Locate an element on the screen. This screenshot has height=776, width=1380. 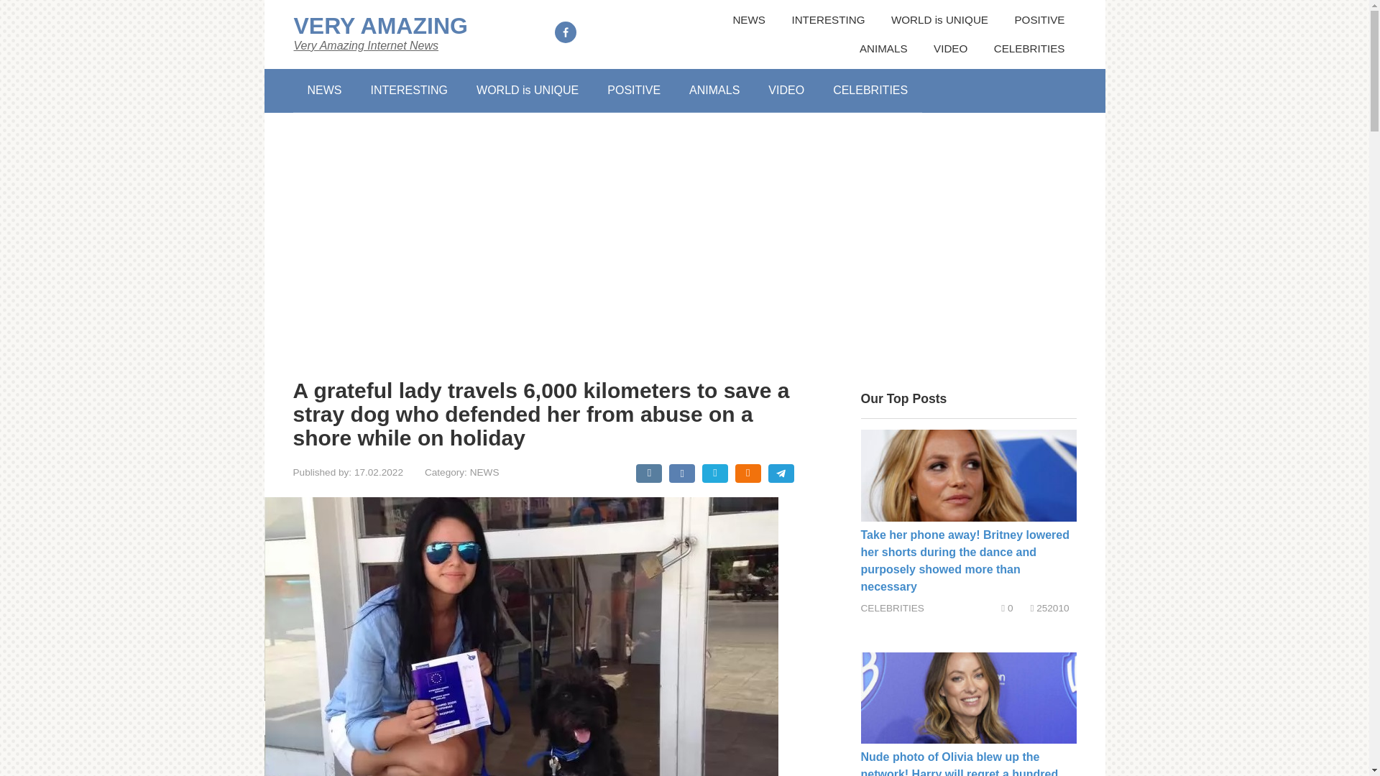
NEWS is located at coordinates (749, 20).